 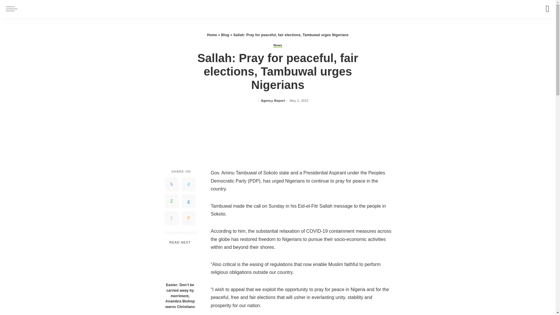 I want to click on Blog, so click(x=225, y=35).